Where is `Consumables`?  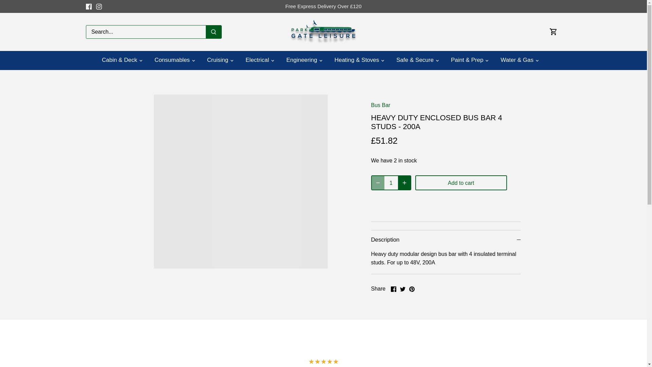
Consumables is located at coordinates (172, 60).